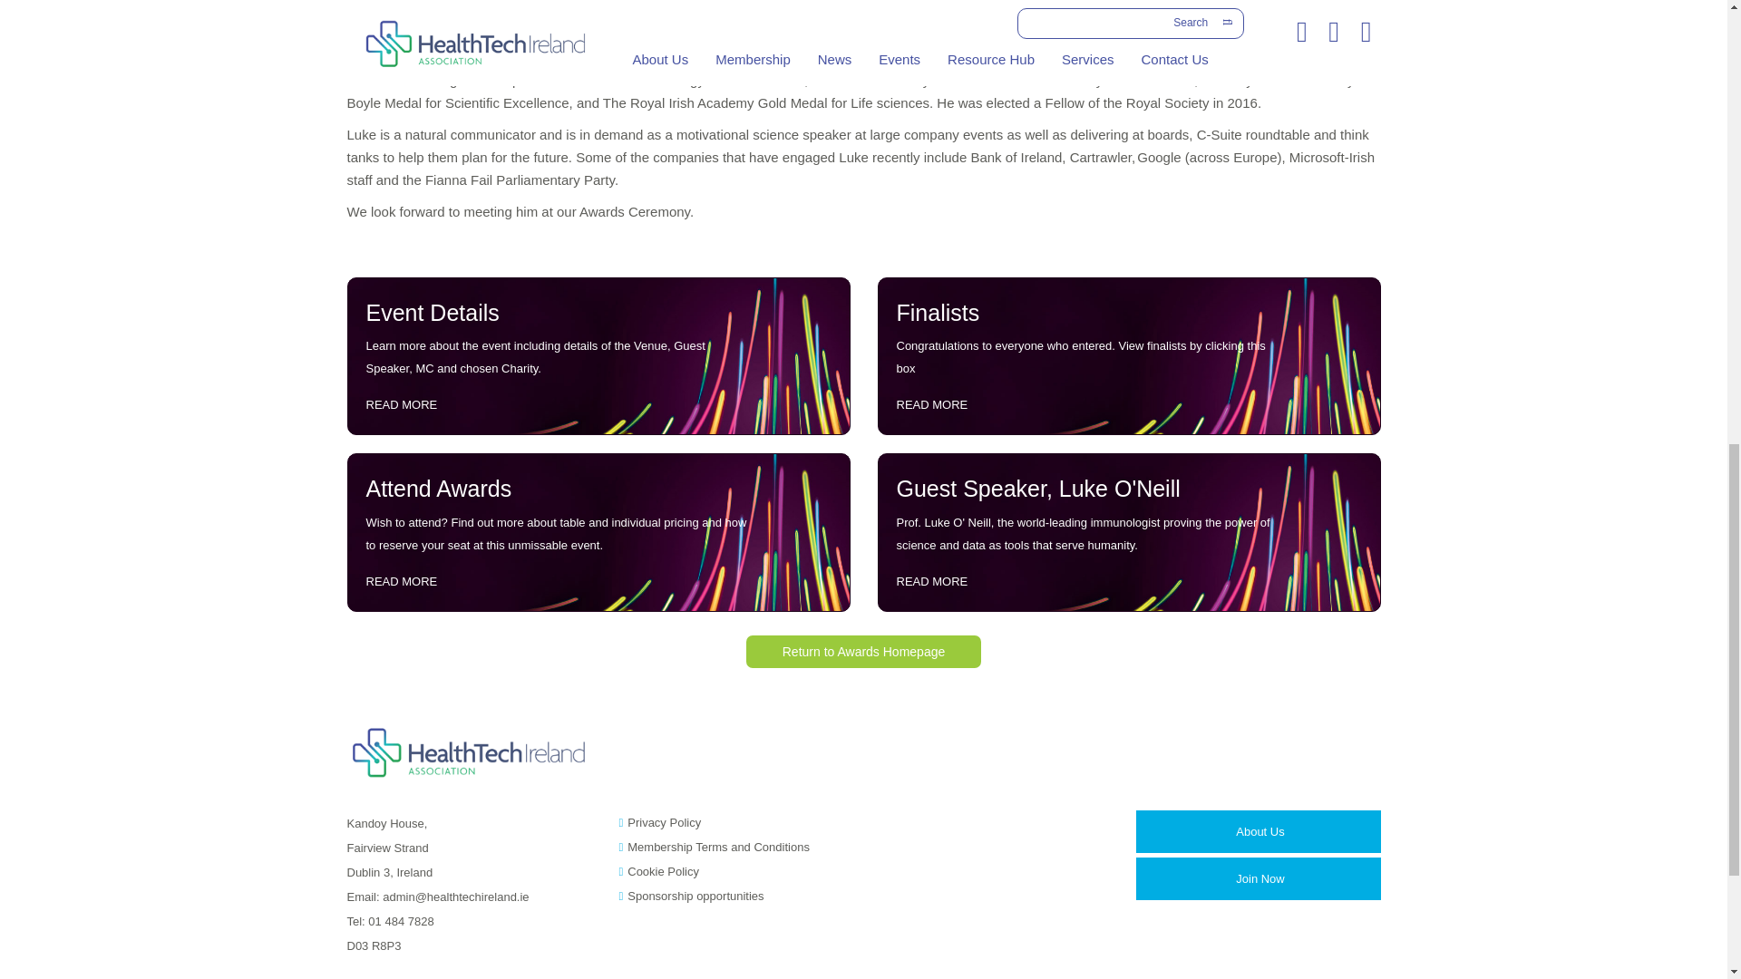  What do you see at coordinates (718, 847) in the screenshot?
I see `Membership Terms and Conditions` at bounding box center [718, 847].